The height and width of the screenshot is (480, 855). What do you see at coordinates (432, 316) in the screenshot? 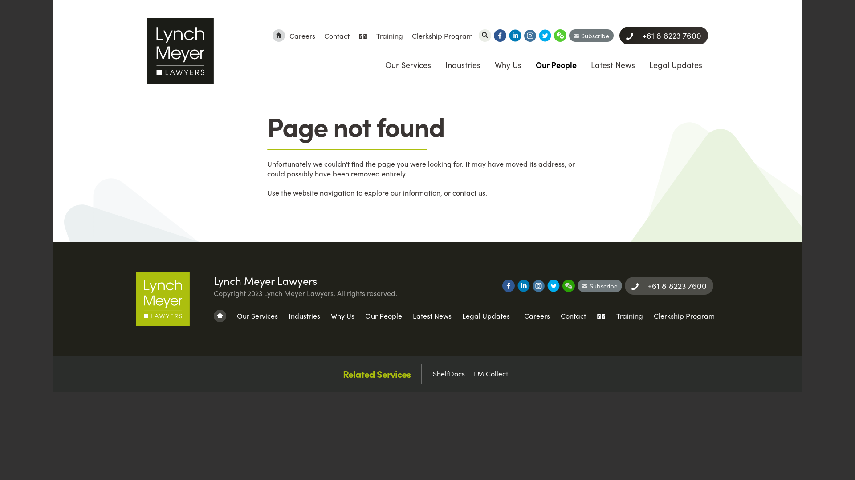
I see `Latest News` at bounding box center [432, 316].